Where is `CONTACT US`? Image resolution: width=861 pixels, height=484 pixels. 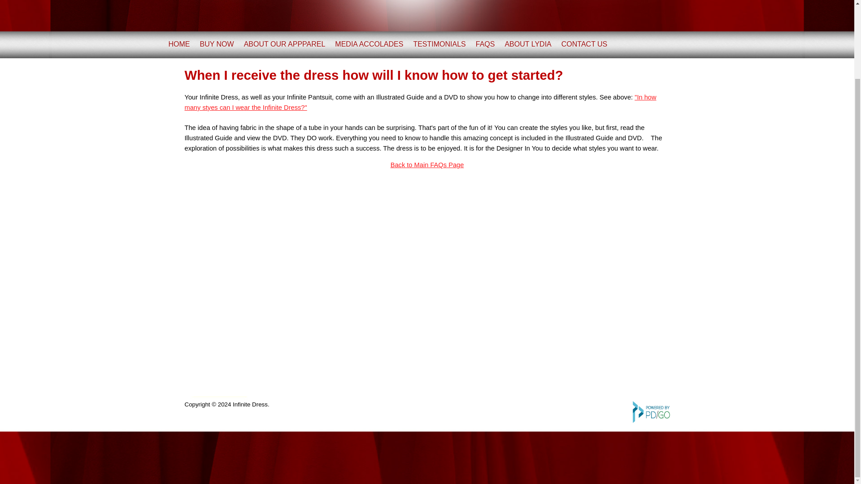
CONTACT US is located at coordinates (584, 44).